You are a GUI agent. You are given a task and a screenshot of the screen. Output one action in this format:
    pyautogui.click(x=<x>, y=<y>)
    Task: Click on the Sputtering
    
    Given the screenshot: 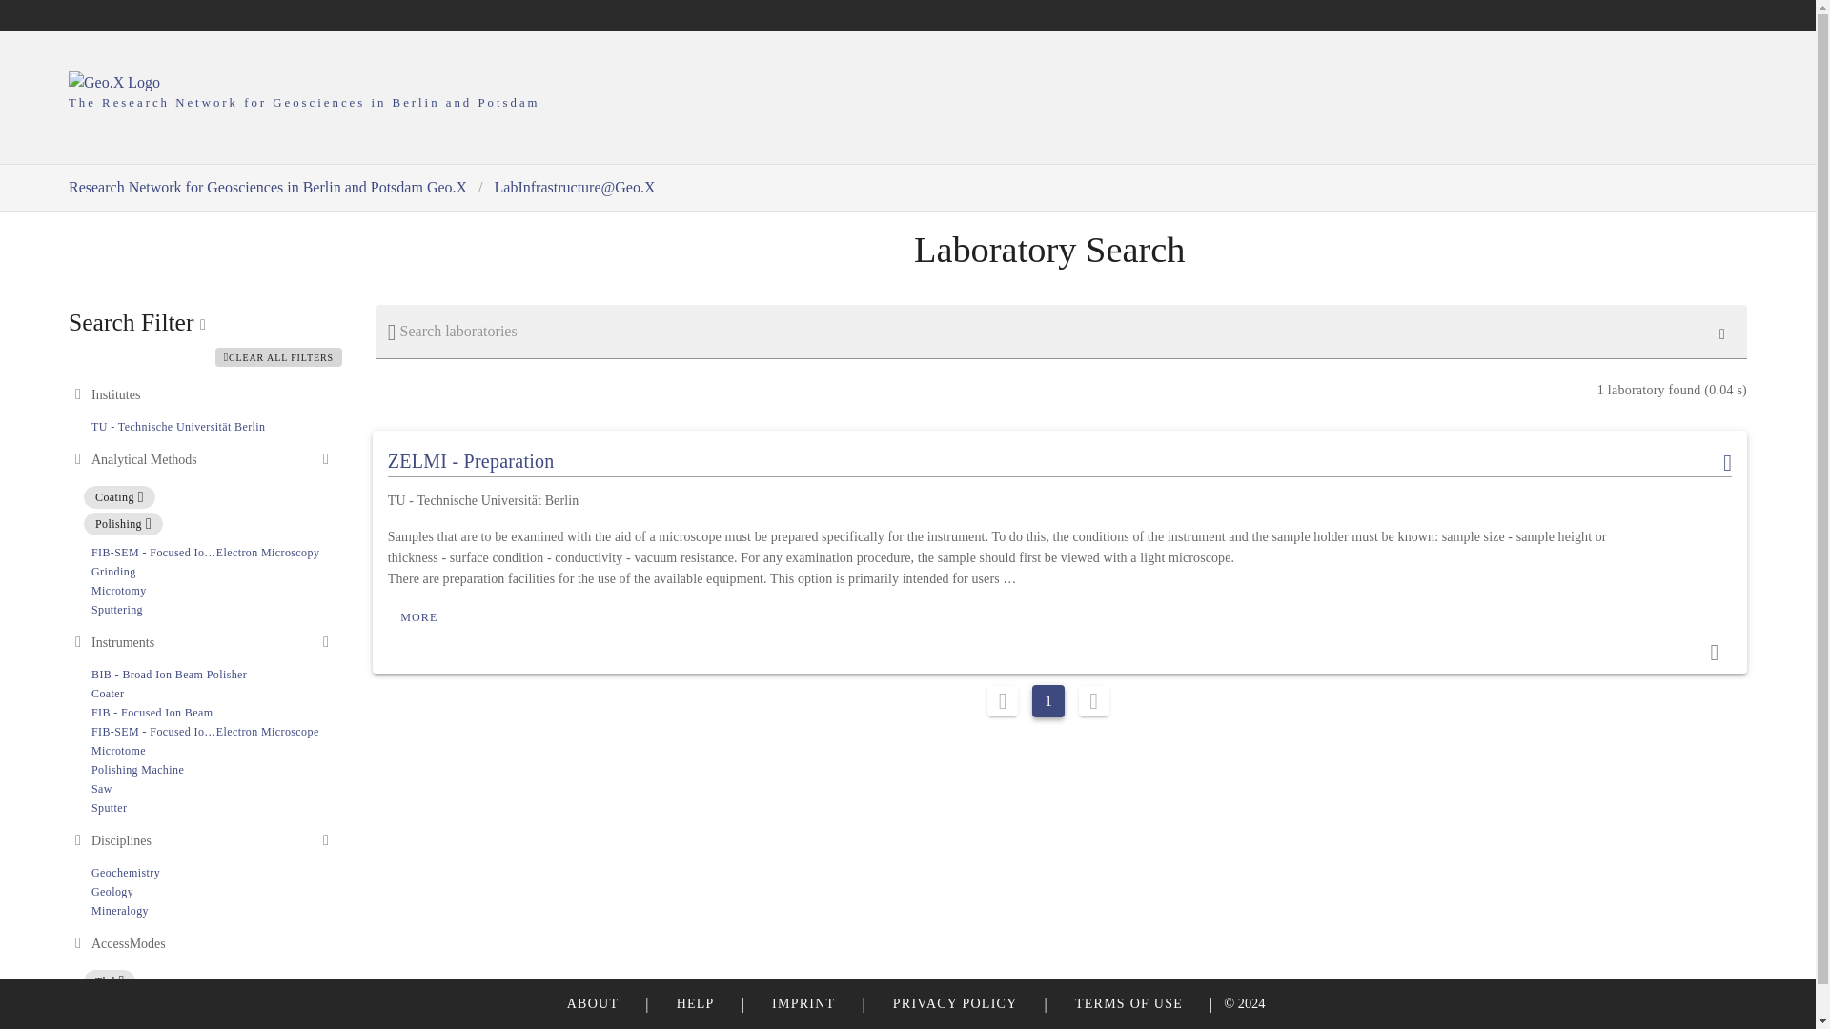 What is the action you would take?
    pyautogui.click(x=116, y=609)
    